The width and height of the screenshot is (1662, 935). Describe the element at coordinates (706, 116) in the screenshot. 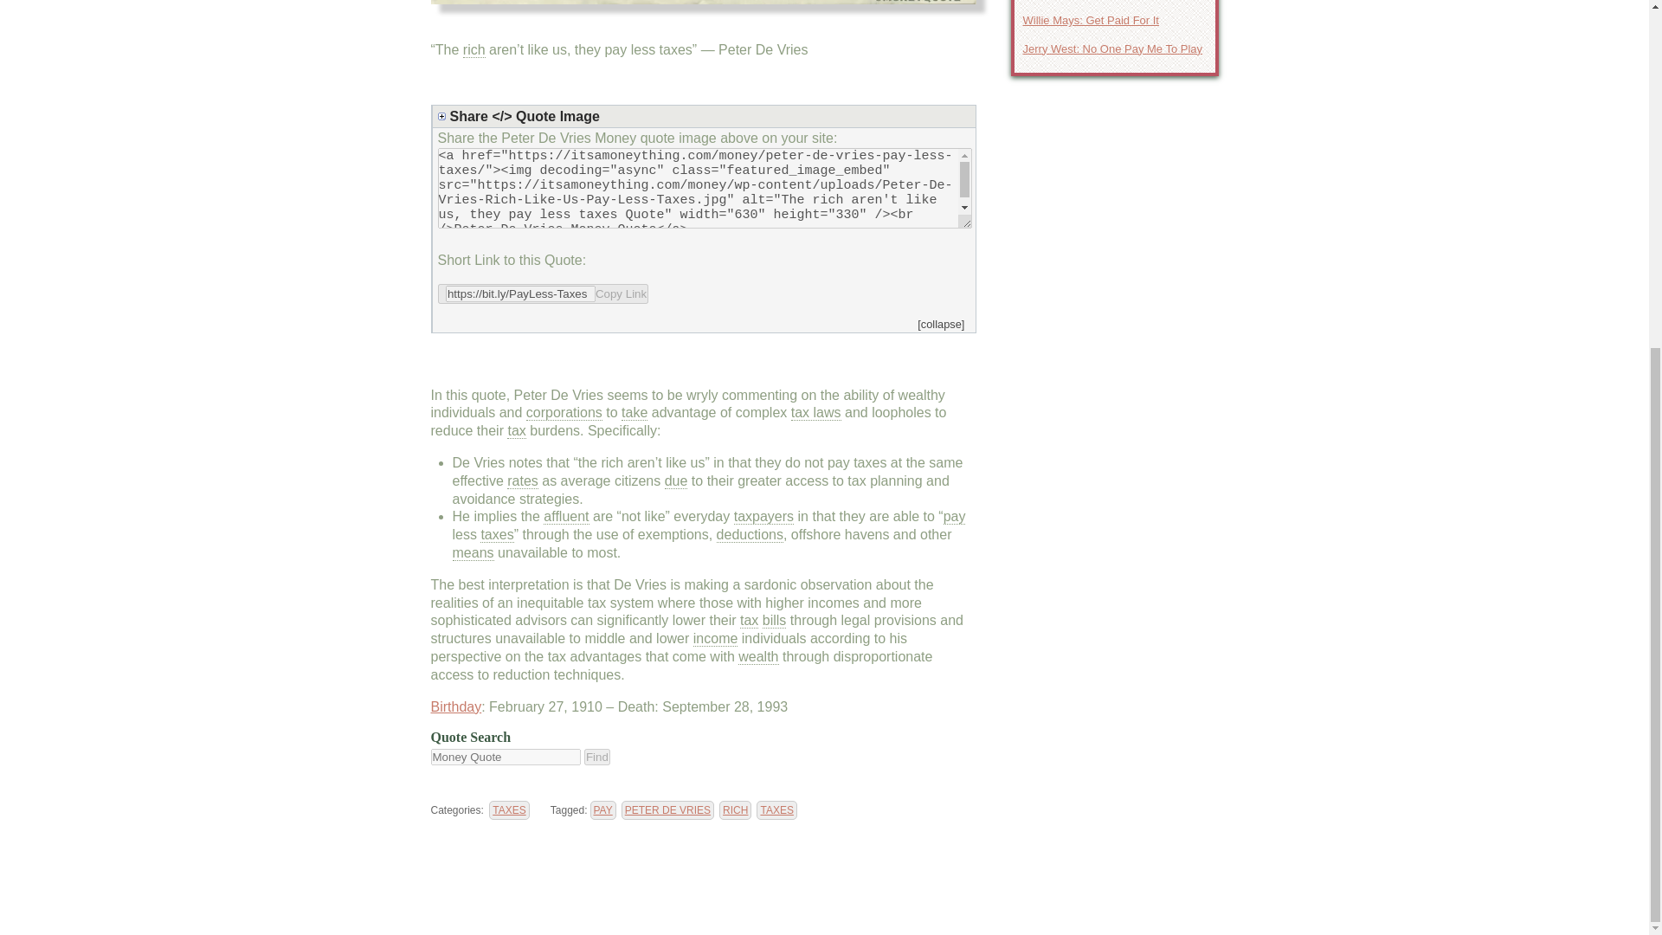

I see `Expand` at that location.